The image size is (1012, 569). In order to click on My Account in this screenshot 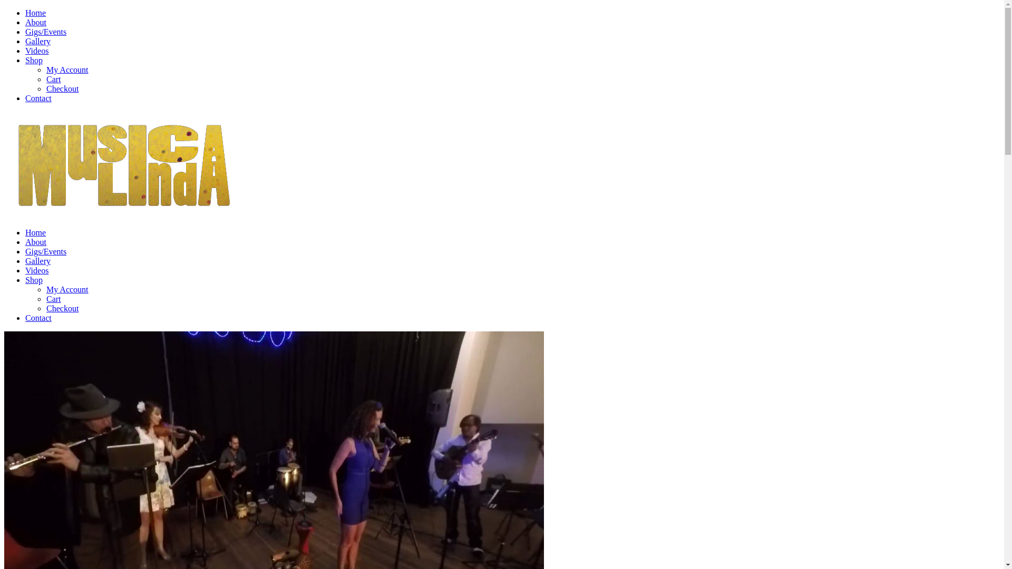, I will do `click(67, 70)`.